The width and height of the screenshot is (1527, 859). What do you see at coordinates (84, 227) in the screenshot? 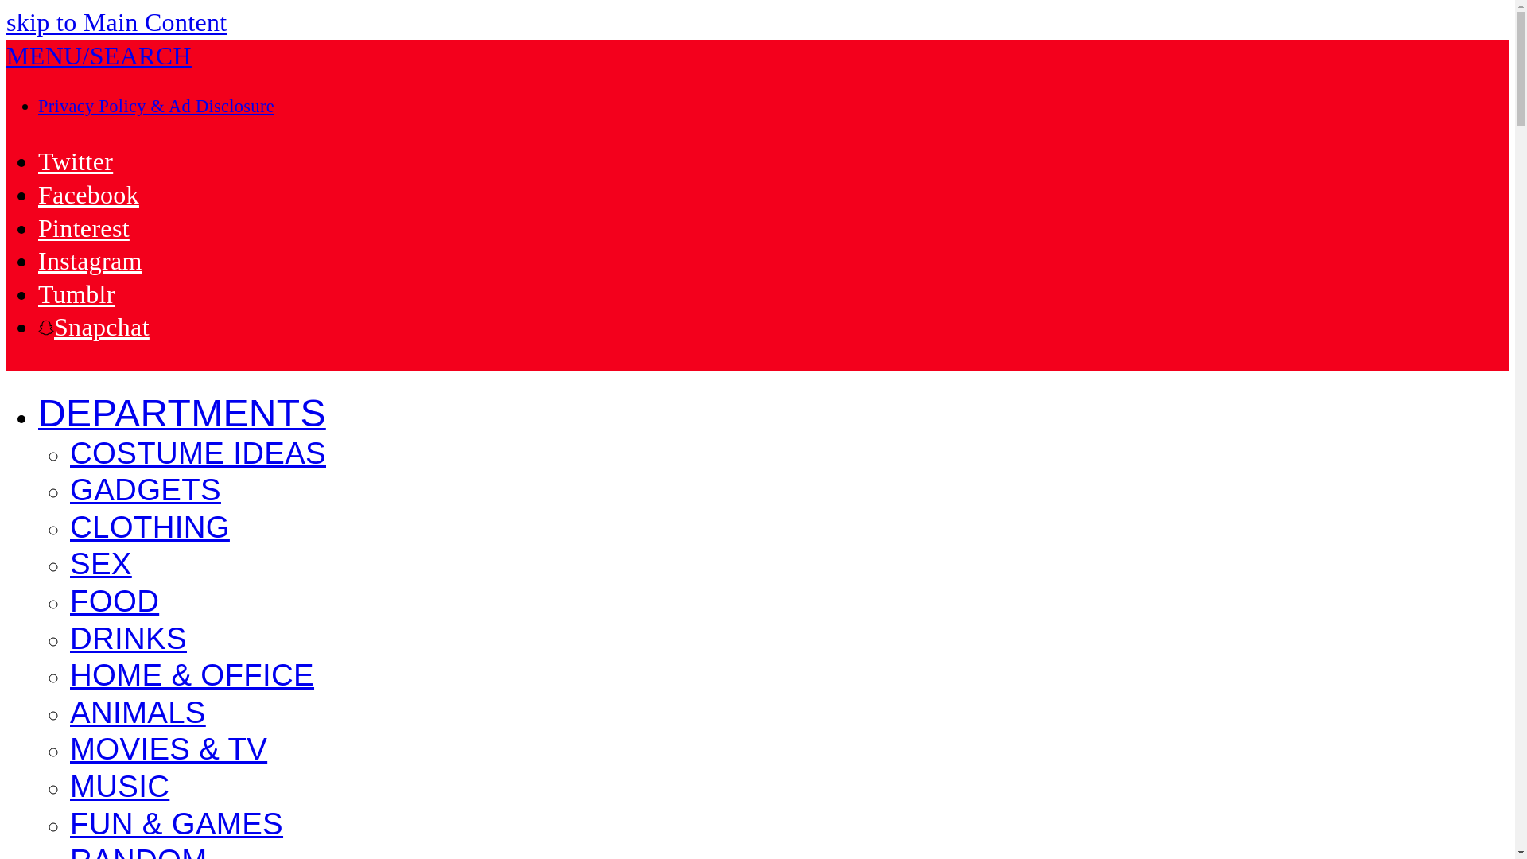
I see `Pinterest` at bounding box center [84, 227].